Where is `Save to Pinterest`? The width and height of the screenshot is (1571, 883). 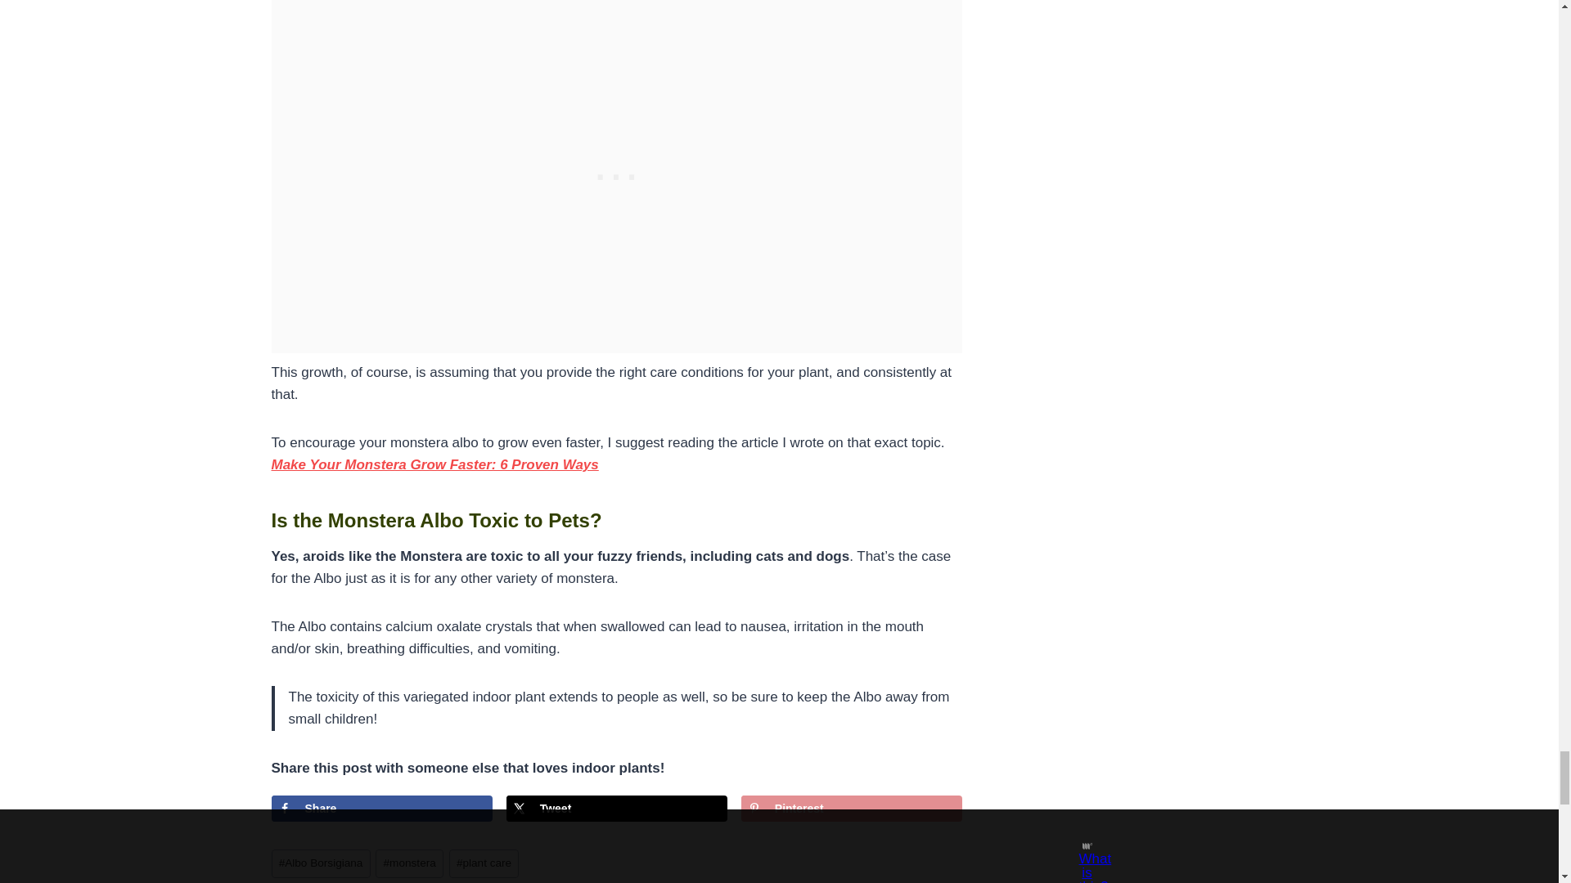
Save to Pinterest is located at coordinates (851, 809).